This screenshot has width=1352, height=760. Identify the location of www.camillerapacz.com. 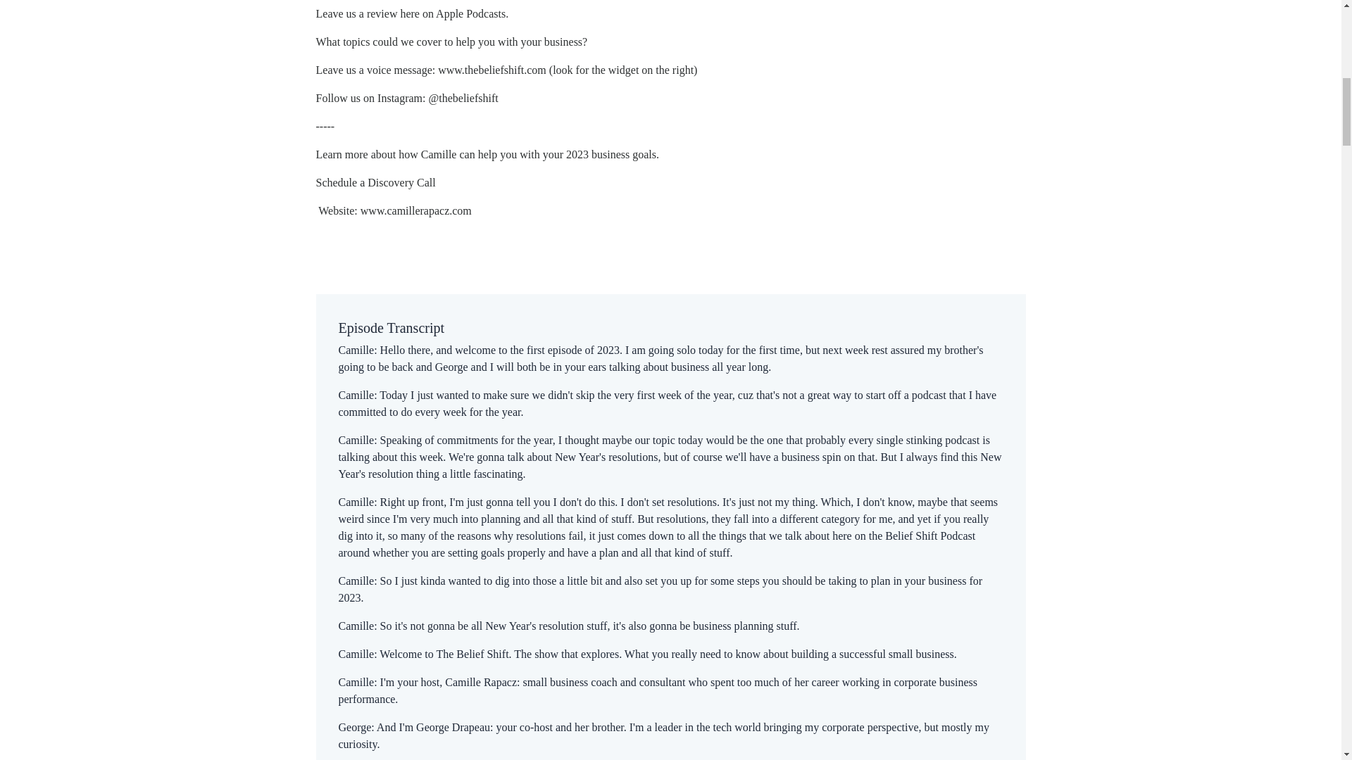
(416, 210).